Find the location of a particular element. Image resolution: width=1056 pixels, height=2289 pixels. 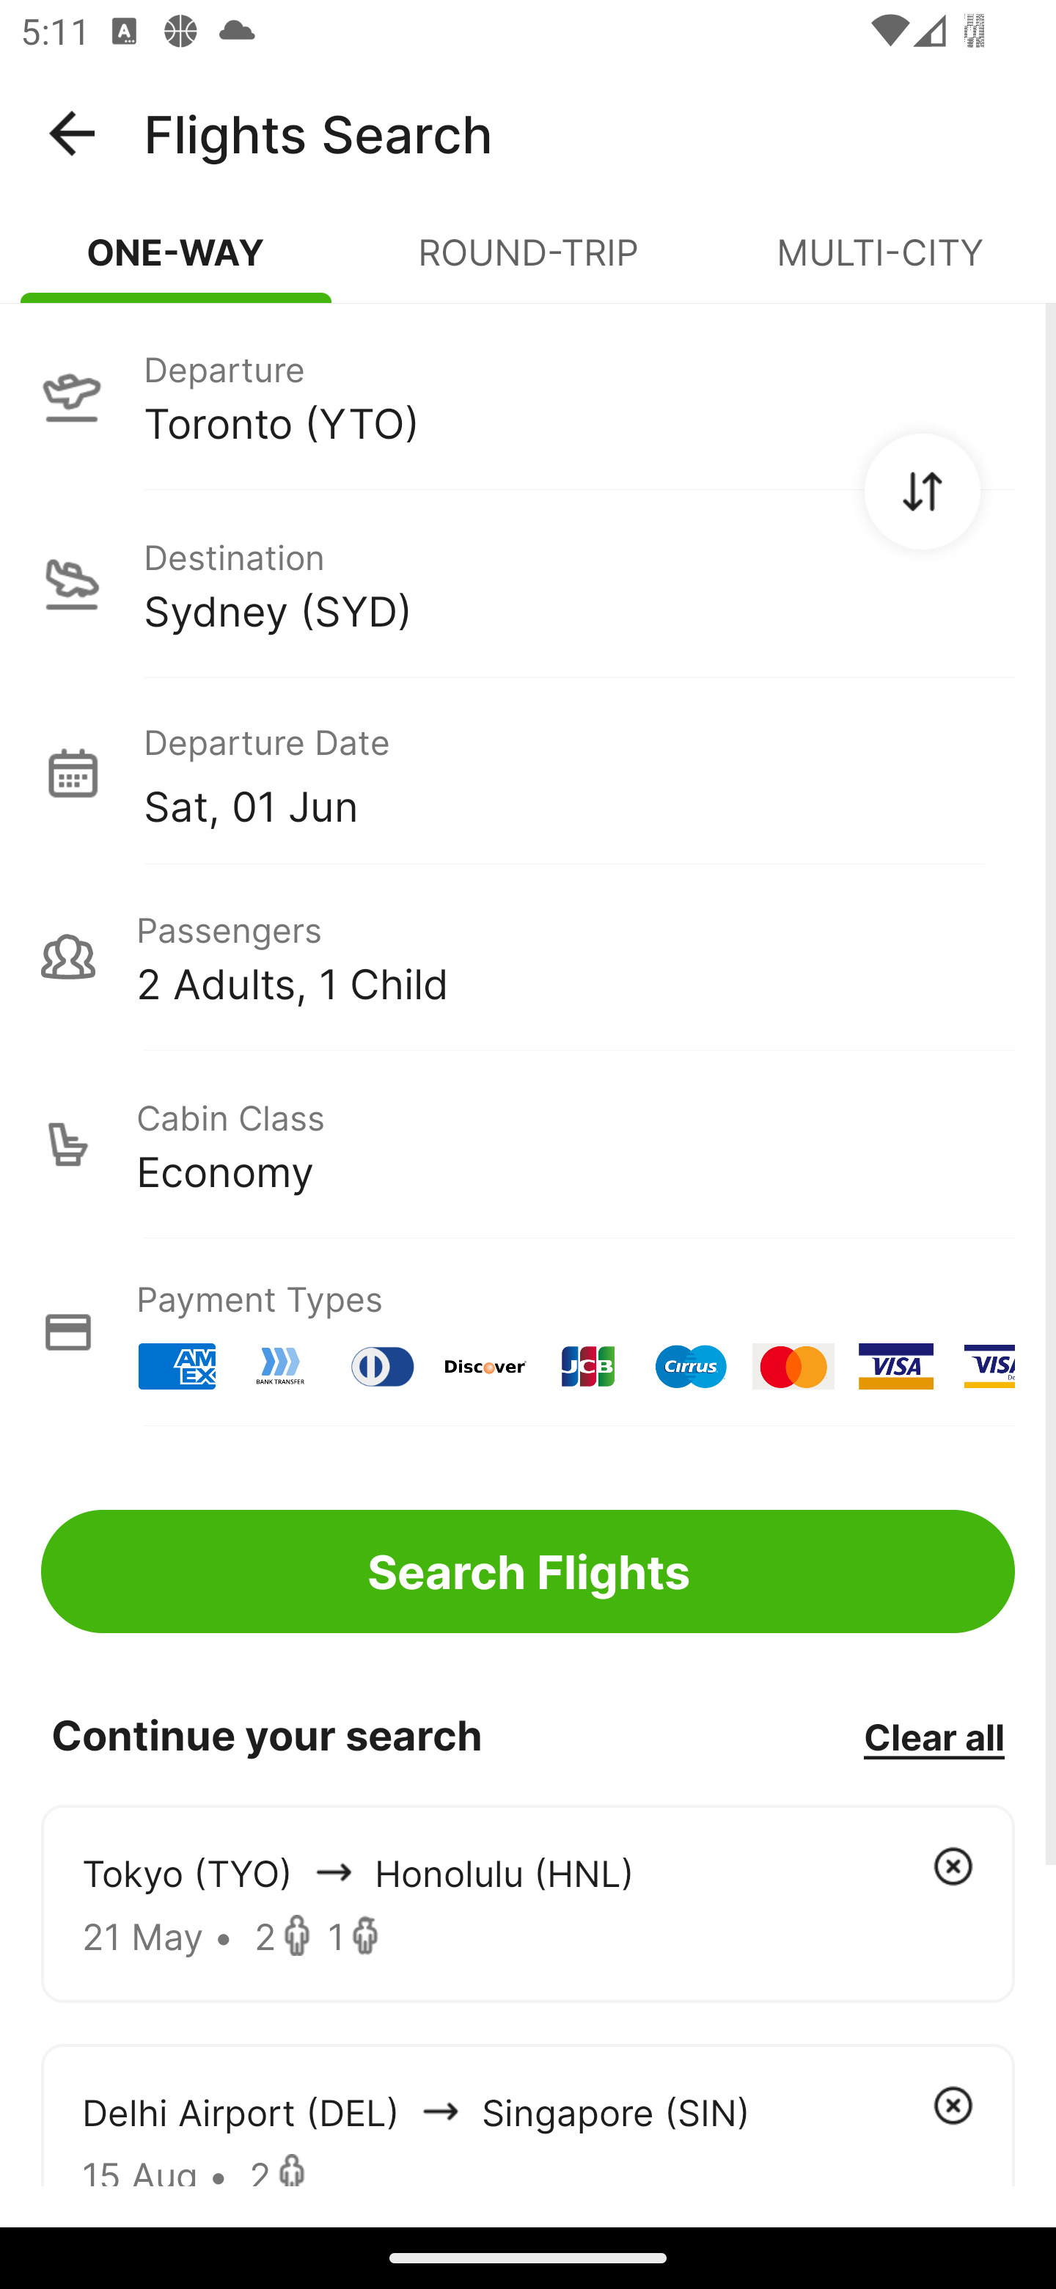

ONE-WAY is located at coordinates (176, 264).